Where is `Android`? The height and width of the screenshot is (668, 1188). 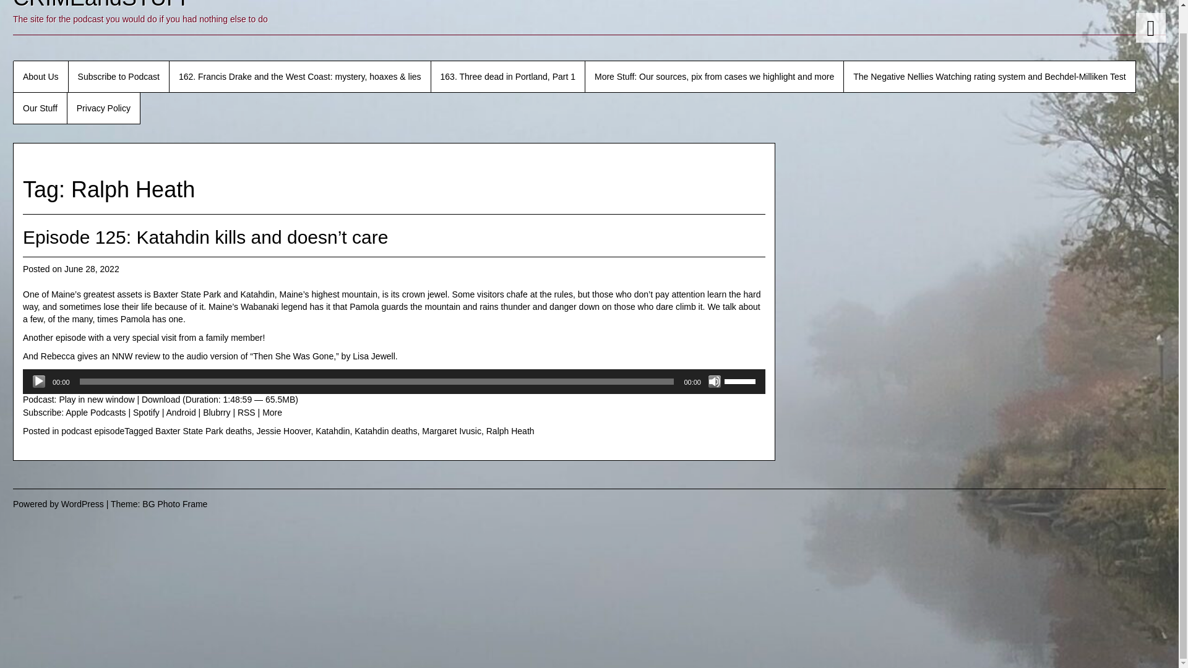 Android is located at coordinates (181, 412).